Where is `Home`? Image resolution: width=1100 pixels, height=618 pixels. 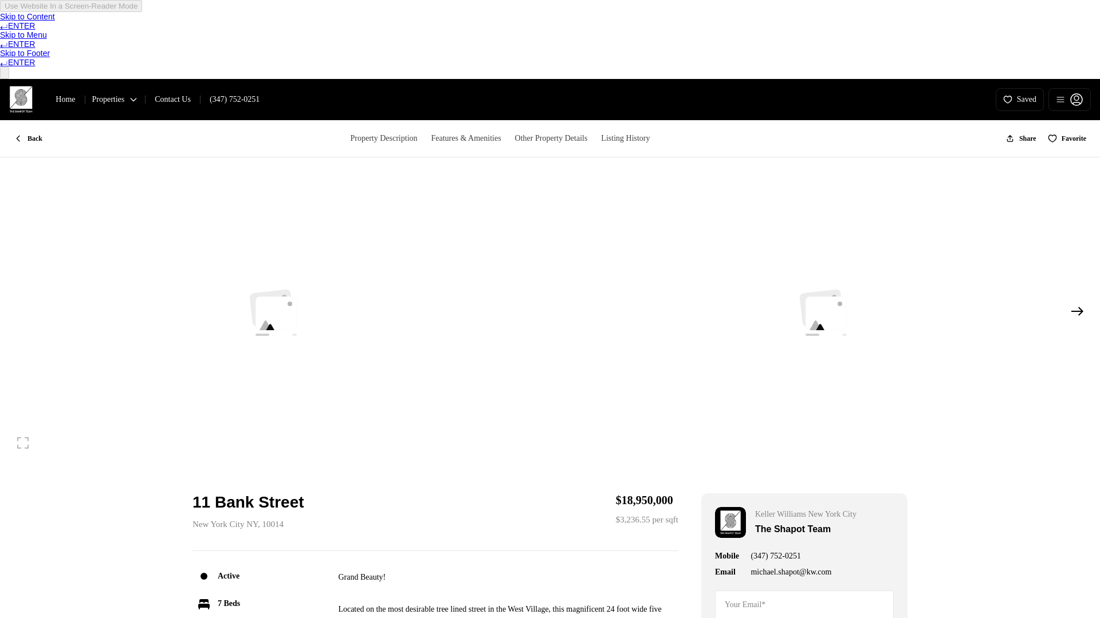 Home is located at coordinates (65, 99).